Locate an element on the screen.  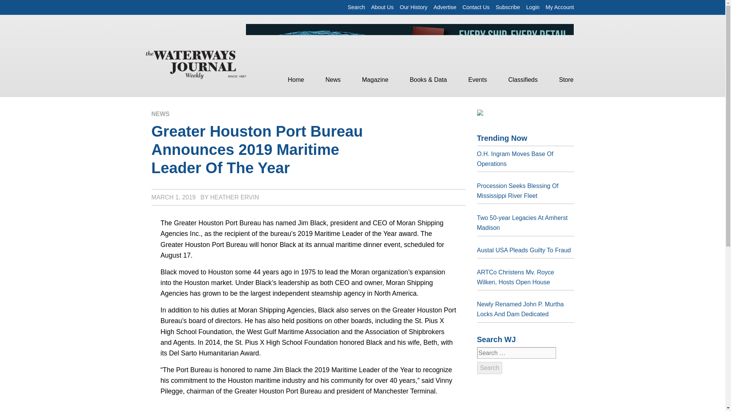
Home is located at coordinates (295, 80).